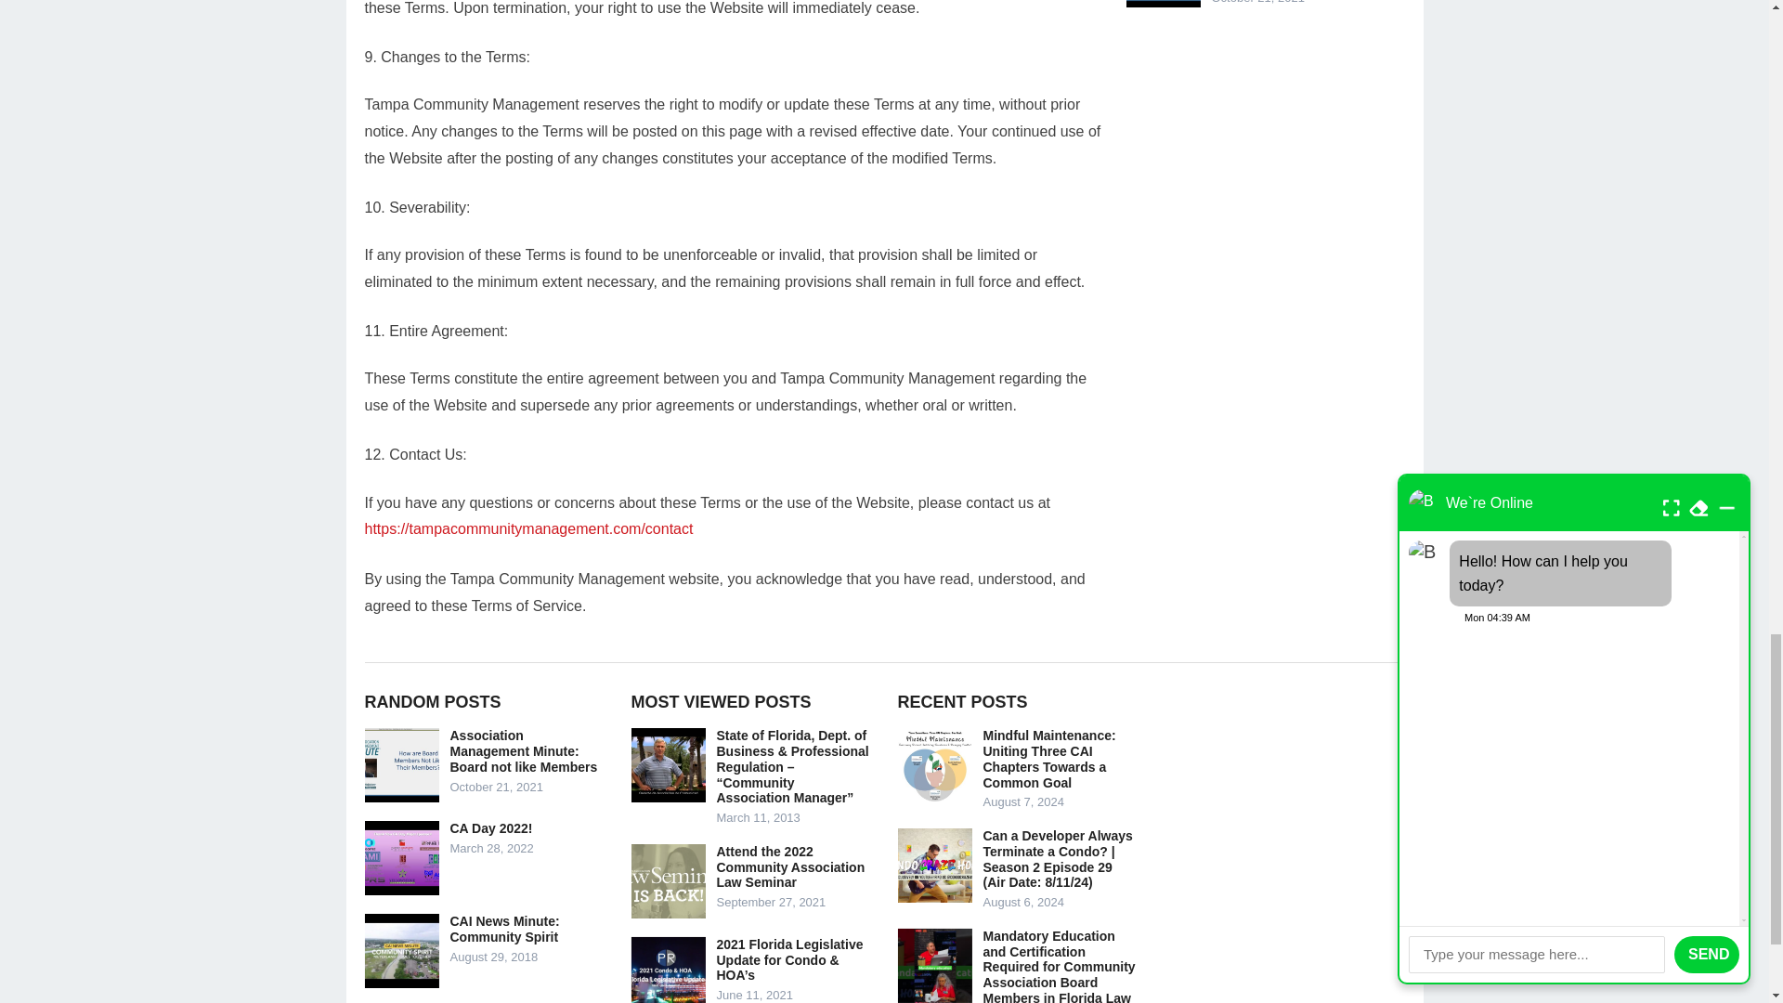 This screenshot has height=1003, width=1783. I want to click on CA Day 2022! 12, so click(401, 858).